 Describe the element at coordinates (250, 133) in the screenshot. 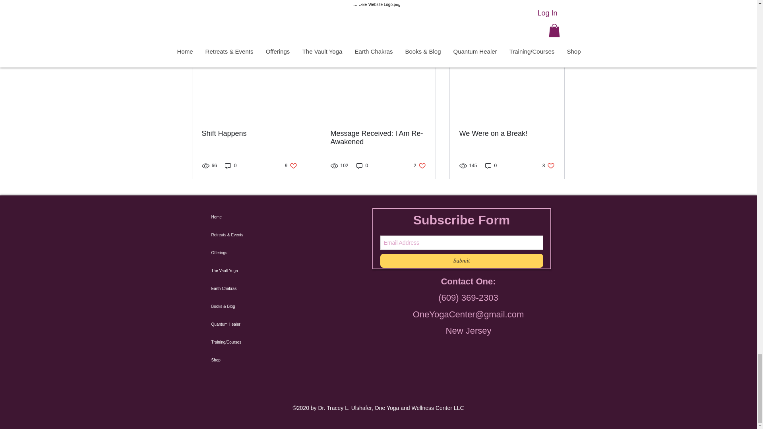

I see `Shift Happens` at that location.